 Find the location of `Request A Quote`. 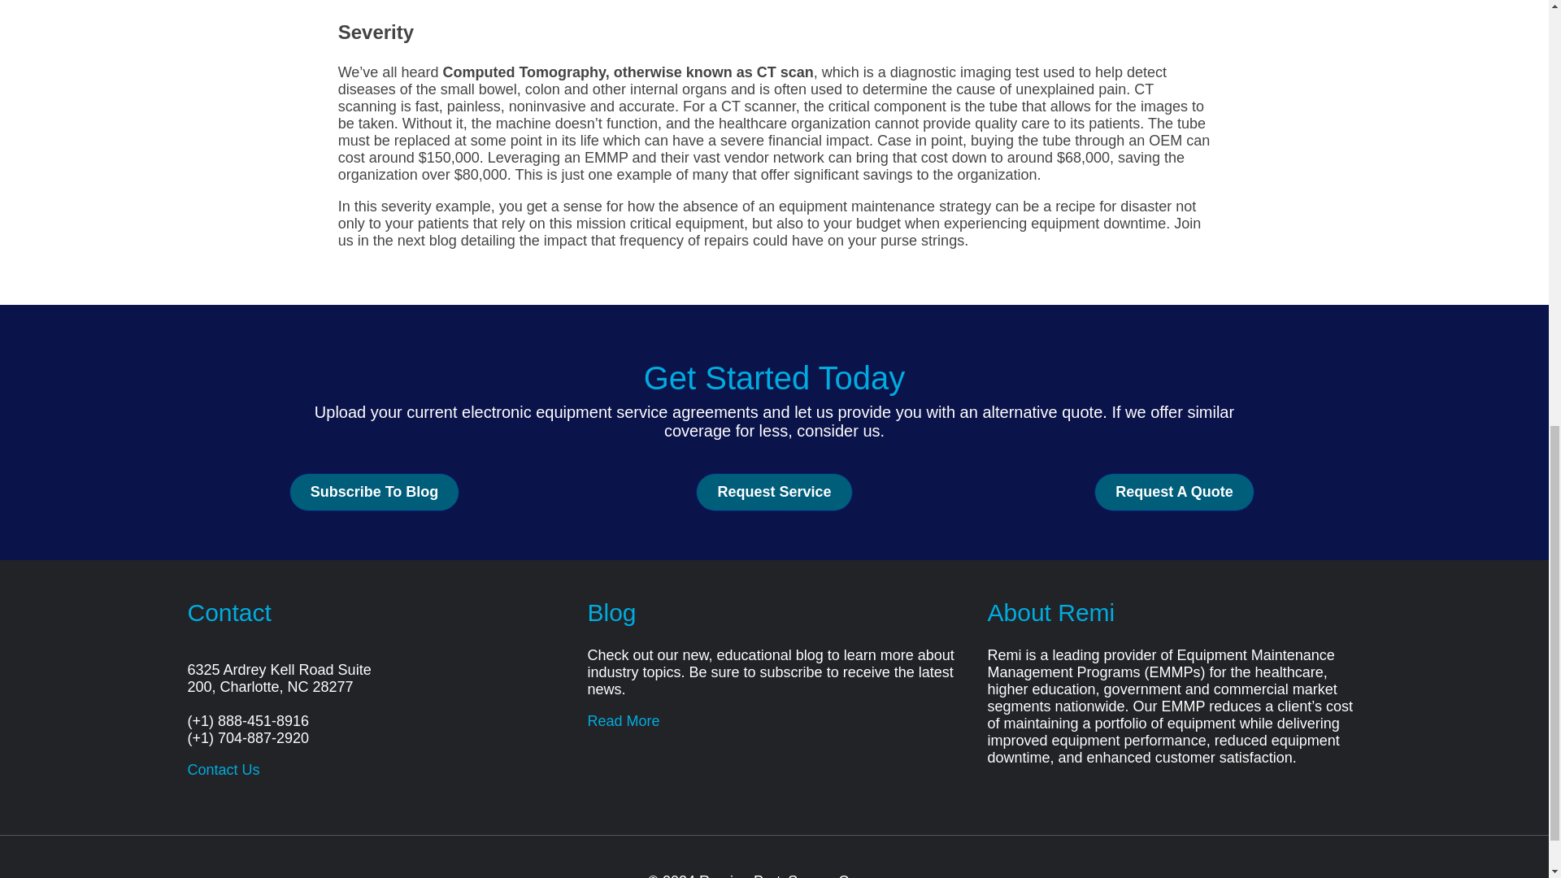

Request A Quote is located at coordinates (1174, 492).